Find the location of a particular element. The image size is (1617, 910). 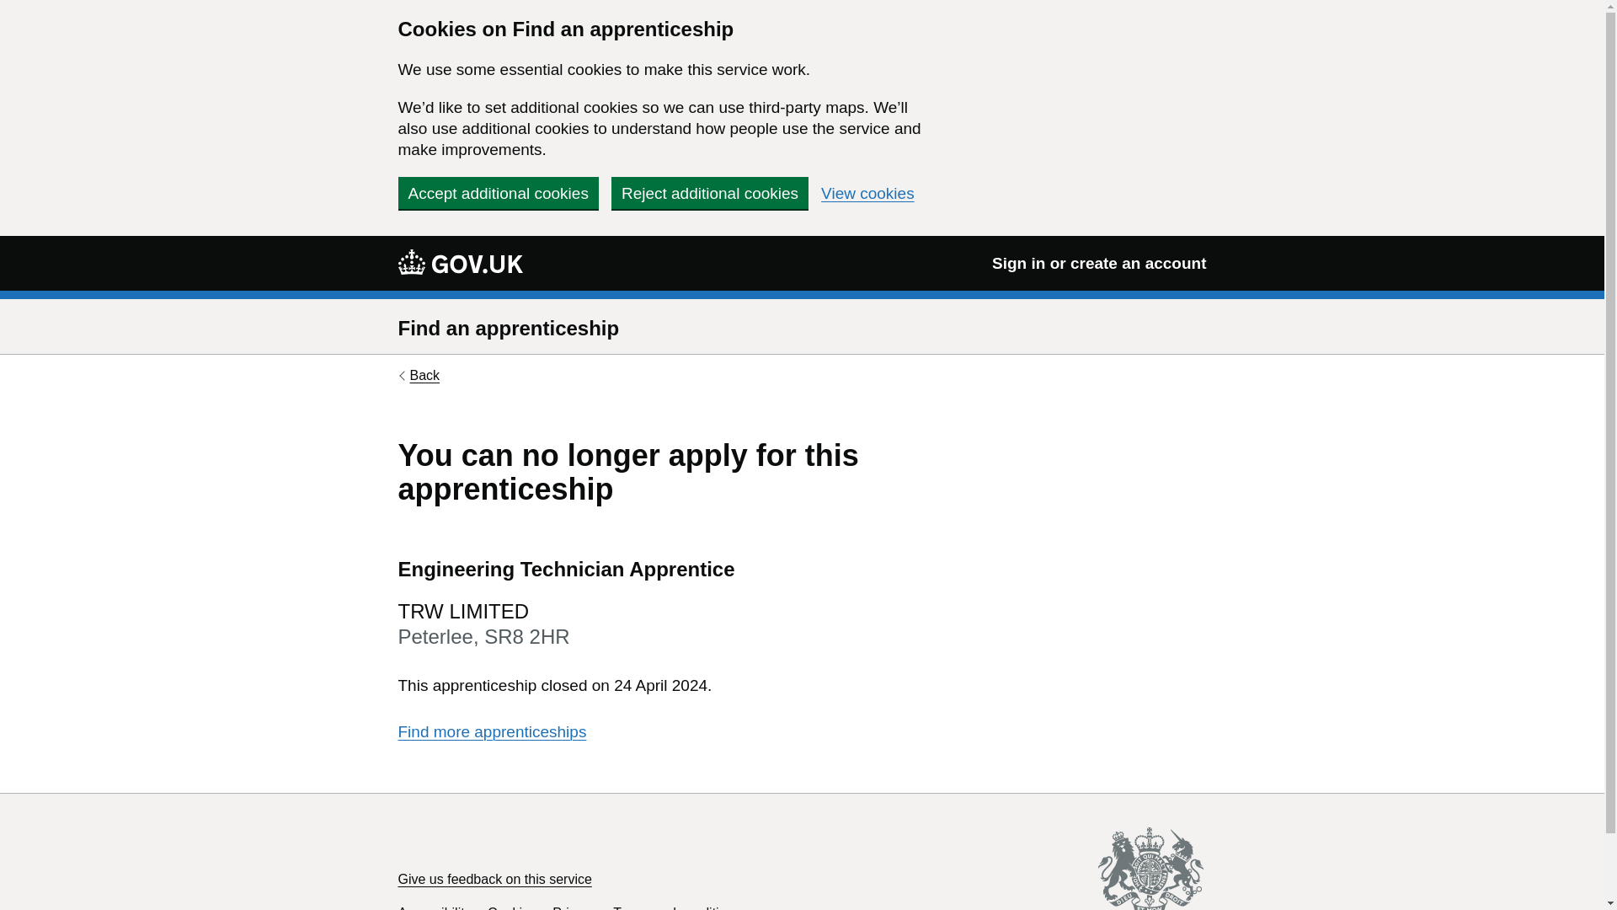

Accept additional cookies is located at coordinates (498, 192).